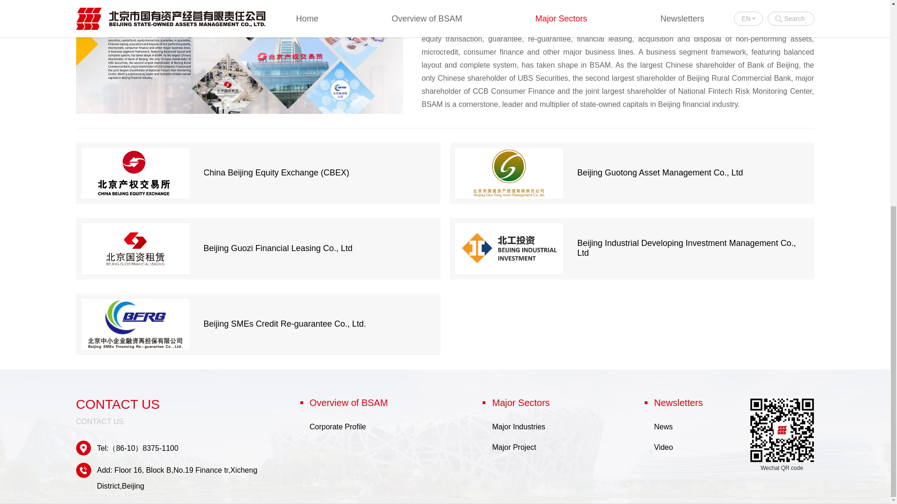 Image resolution: width=897 pixels, height=504 pixels. What do you see at coordinates (262, 248) in the screenshot?
I see `Beijing Guozi Financial Leasing Co., Ltd` at bounding box center [262, 248].